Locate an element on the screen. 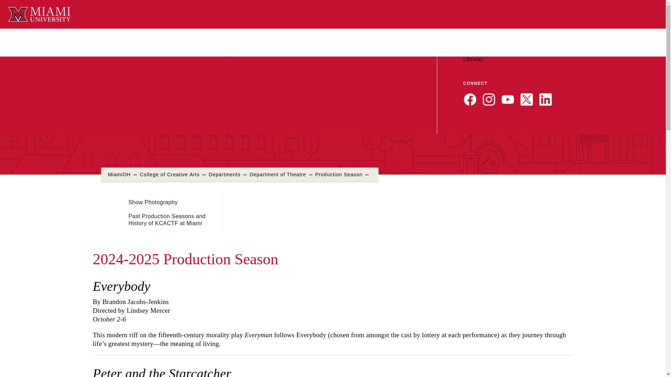 The width and height of the screenshot is (671, 377). Show Photography is located at coordinates (153, 202).